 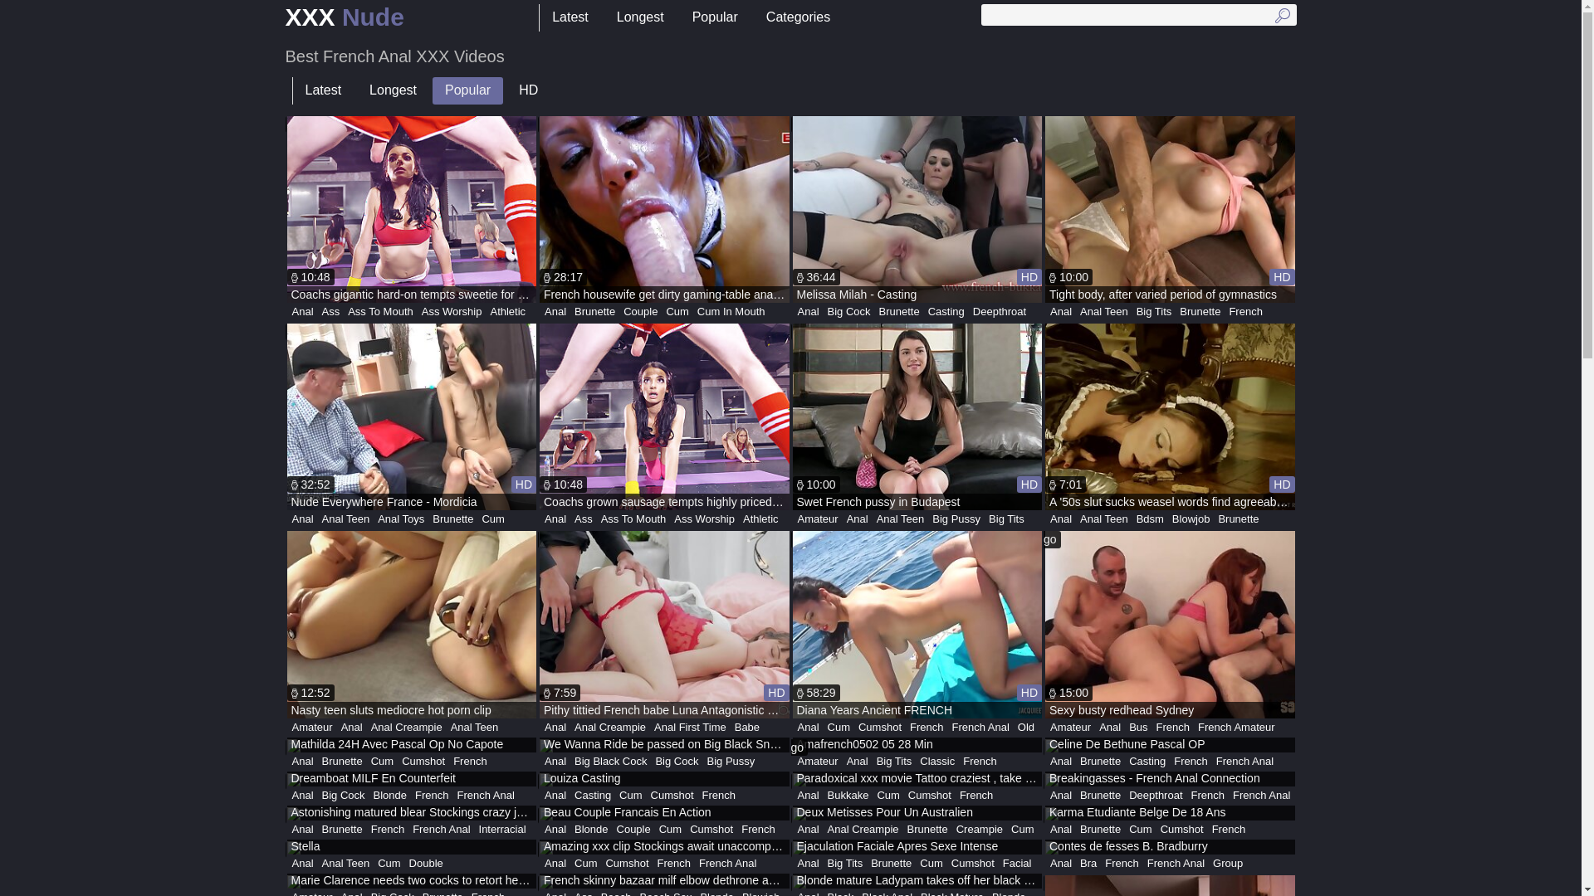 What do you see at coordinates (1245, 312) in the screenshot?
I see `French` at bounding box center [1245, 312].